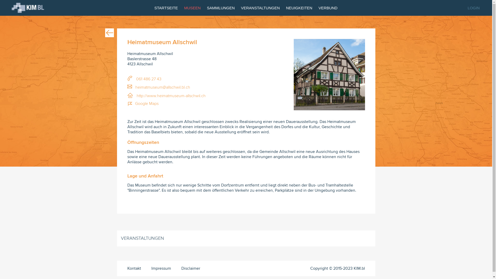 This screenshot has width=496, height=279. I want to click on Google Maps, so click(143, 104).